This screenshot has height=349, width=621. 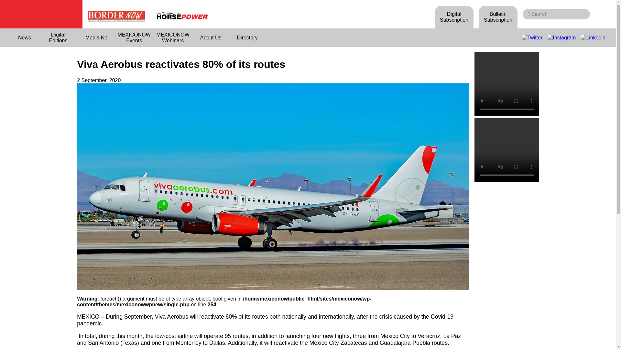 What do you see at coordinates (25, 37) in the screenshot?
I see `News` at bounding box center [25, 37].